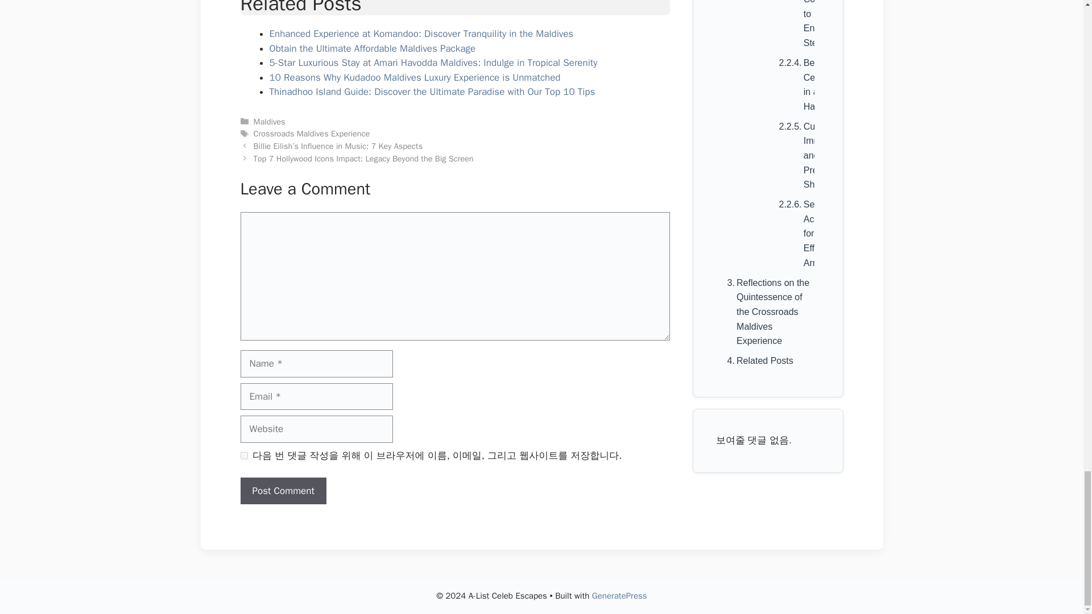 The height and width of the screenshot is (614, 1092). I want to click on yes, so click(243, 455).